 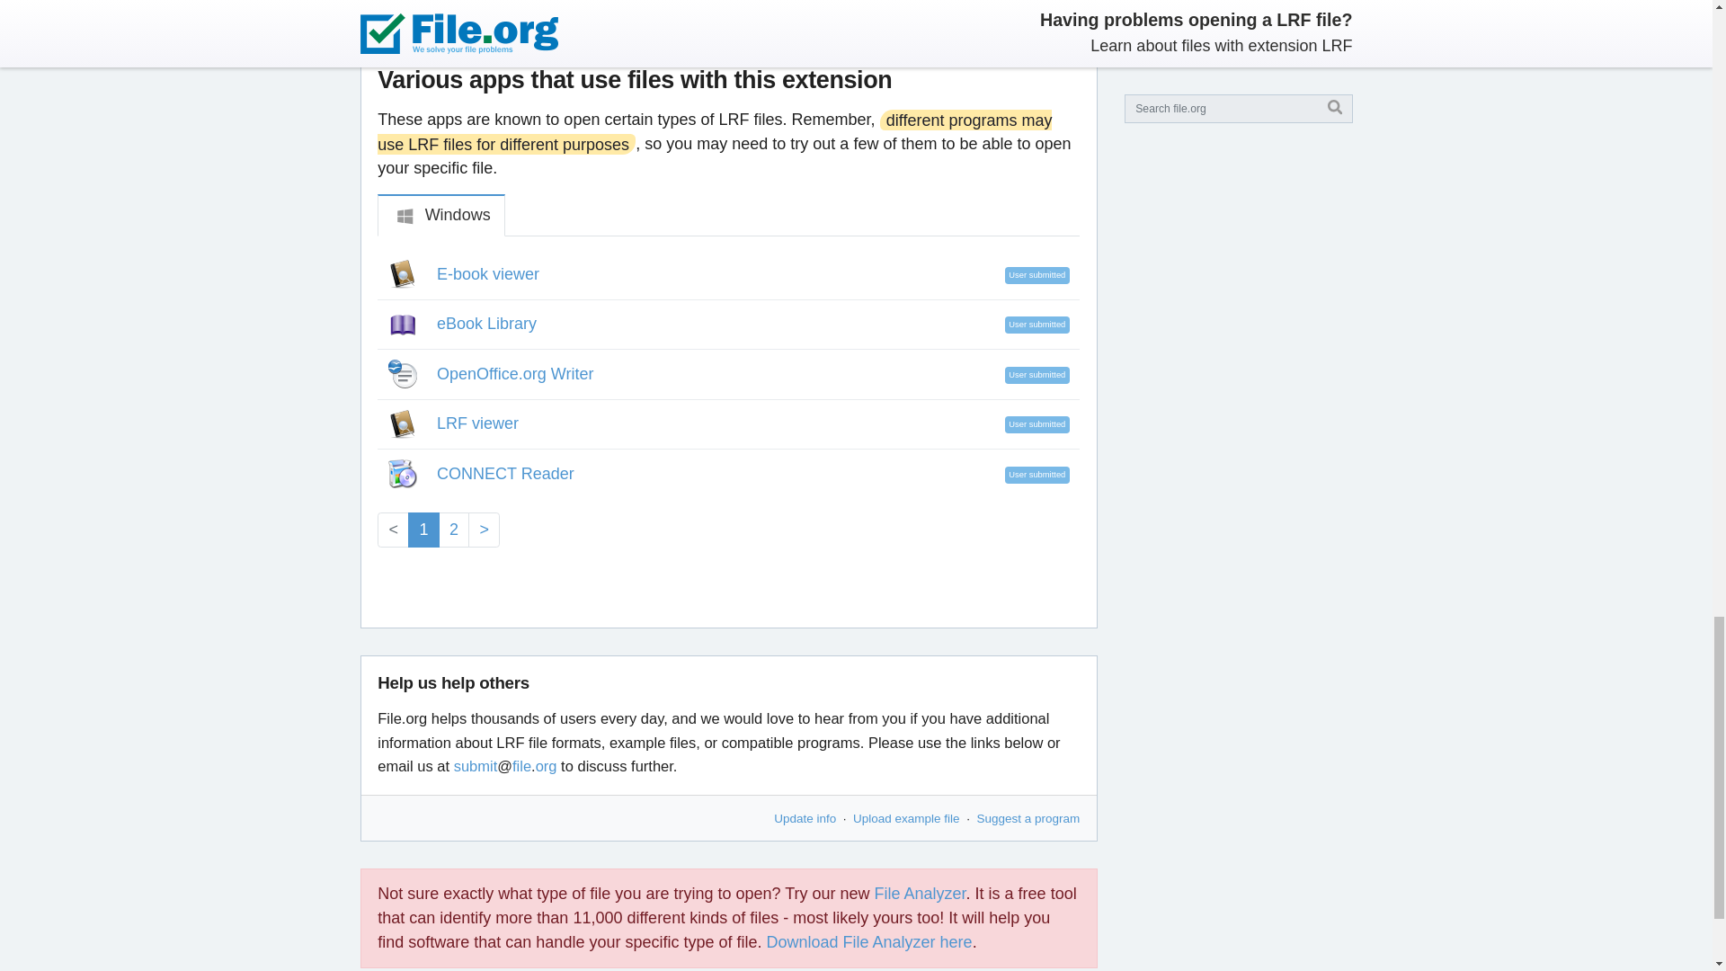 What do you see at coordinates (477, 423) in the screenshot?
I see `LRF viewer` at bounding box center [477, 423].